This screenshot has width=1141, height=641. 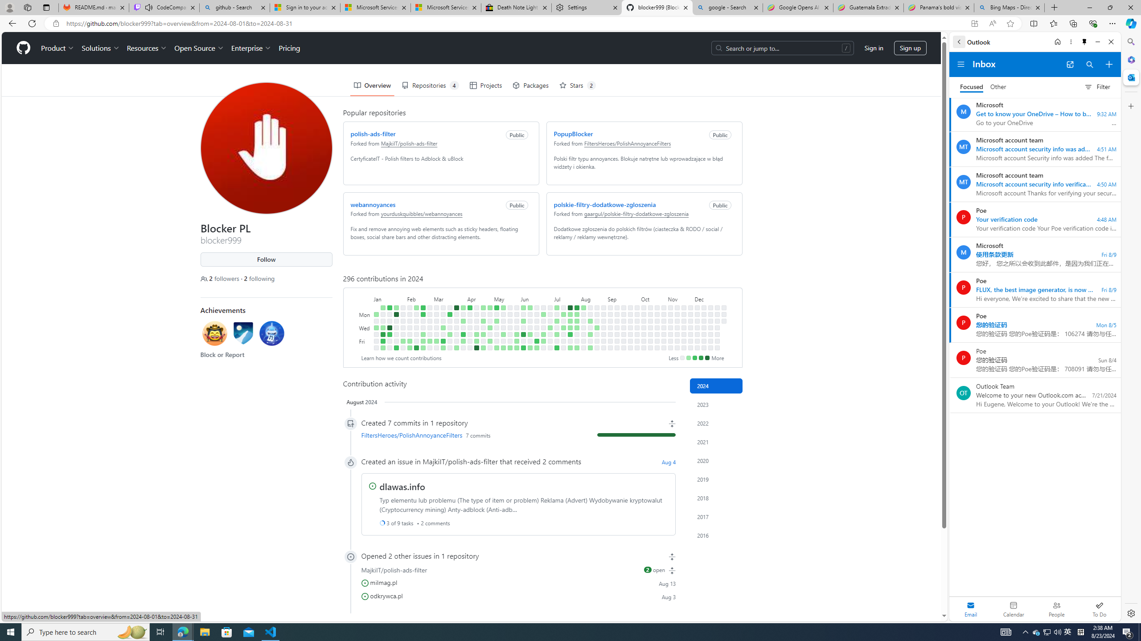 What do you see at coordinates (449, 328) in the screenshot?
I see `No contributions on March 20th.` at bounding box center [449, 328].